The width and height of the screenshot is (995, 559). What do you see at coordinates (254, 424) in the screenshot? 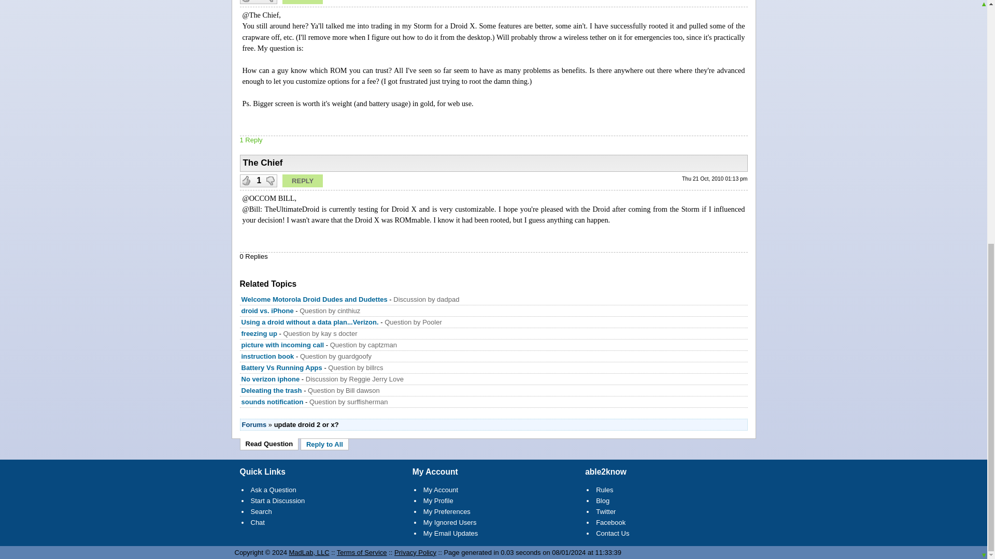
I see `Forums` at bounding box center [254, 424].